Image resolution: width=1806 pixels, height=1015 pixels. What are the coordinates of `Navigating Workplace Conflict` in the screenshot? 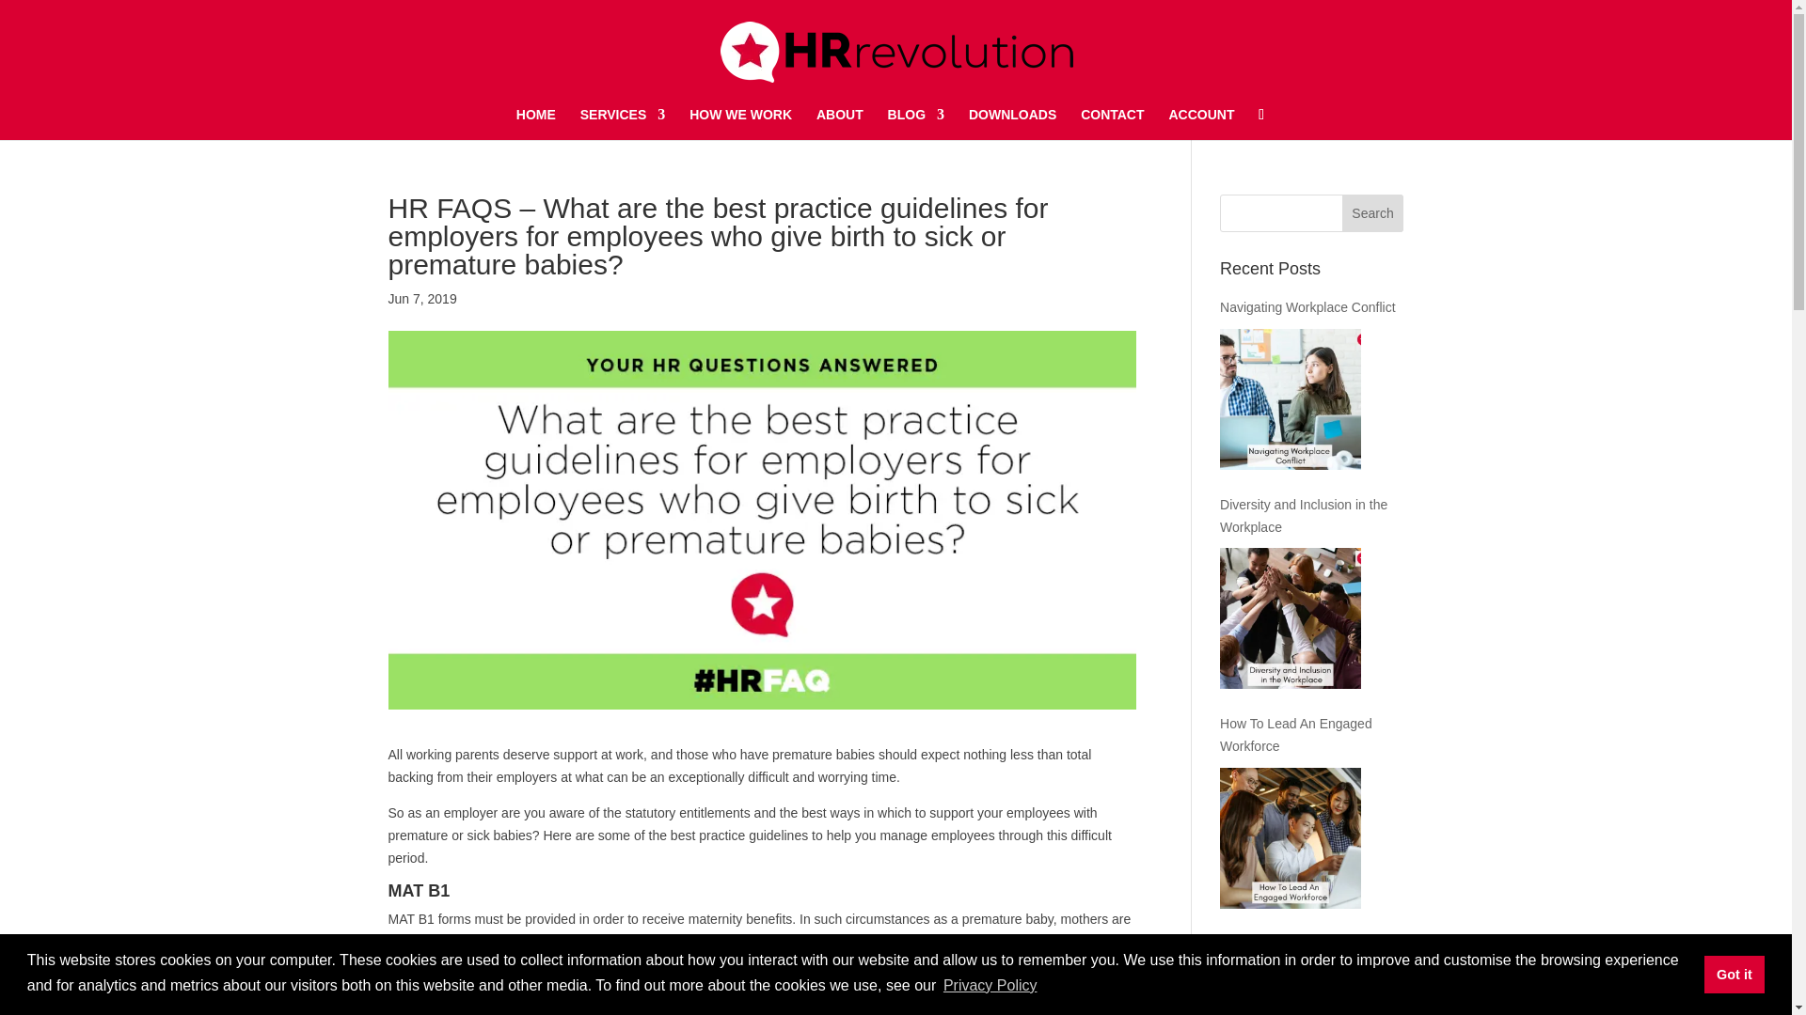 It's located at (1311, 308).